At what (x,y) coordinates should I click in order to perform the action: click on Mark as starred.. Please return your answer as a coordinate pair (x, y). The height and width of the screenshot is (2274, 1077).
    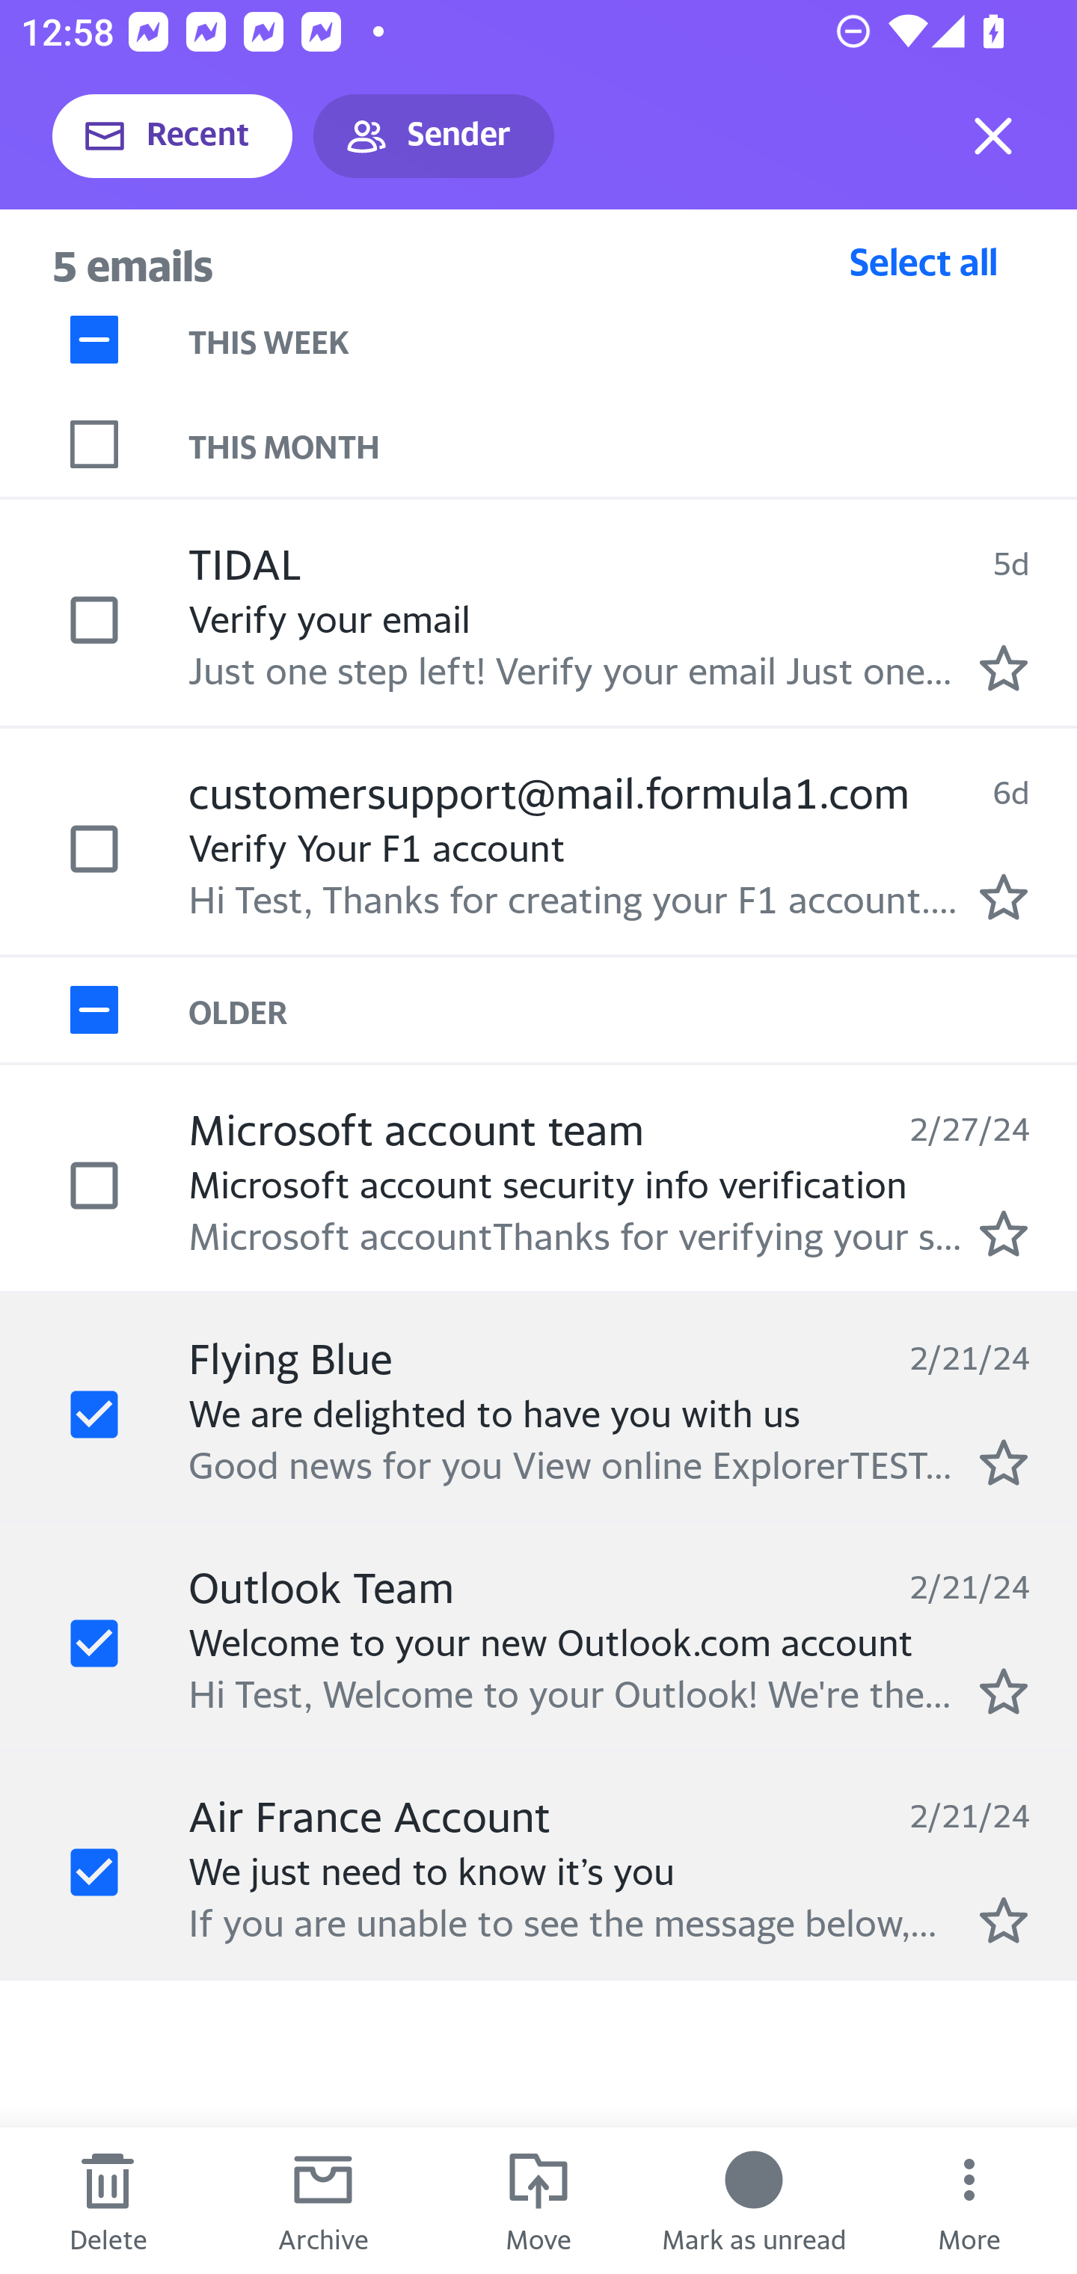
    Looking at the image, I should click on (1004, 667).